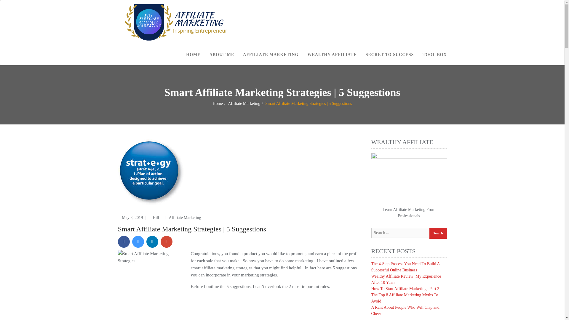  What do you see at coordinates (434, 55) in the screenshot?
I see `TOOL BOX` at bounding box center [434, 55].